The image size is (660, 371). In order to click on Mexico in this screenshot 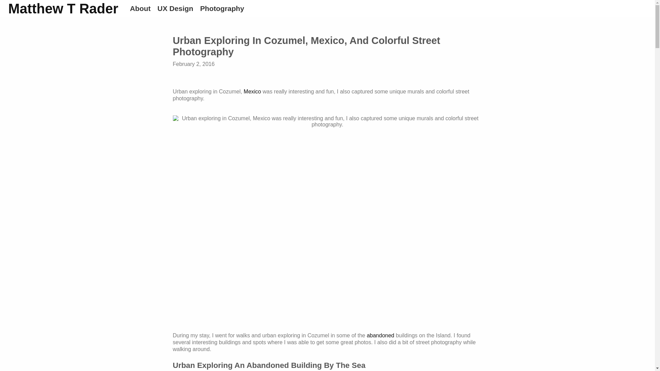, I will do `click(252, 91)`.